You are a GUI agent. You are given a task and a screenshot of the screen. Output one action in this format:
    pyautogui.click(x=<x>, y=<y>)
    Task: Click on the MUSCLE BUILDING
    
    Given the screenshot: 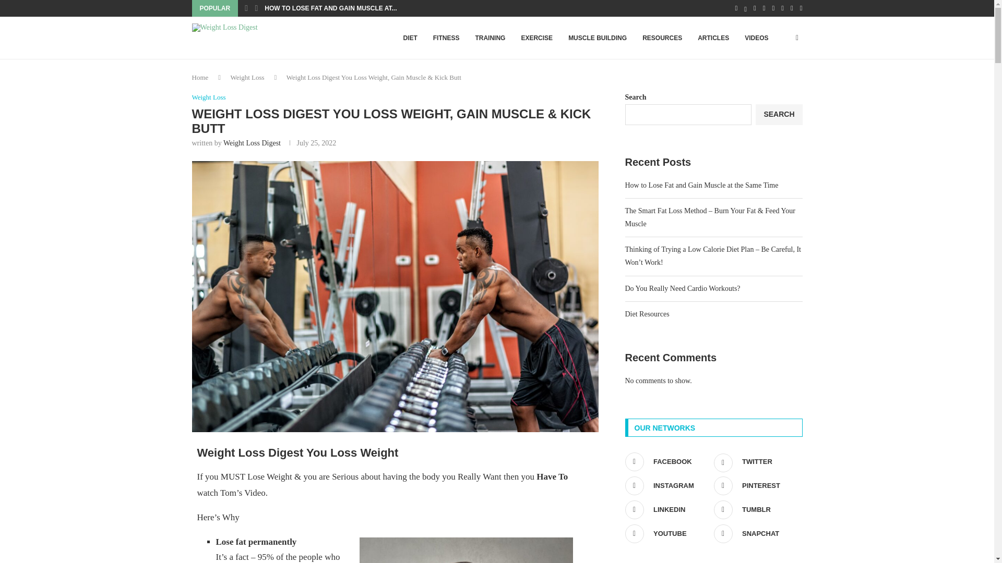 What is the action you would take?
    pyautogui.click(x=597, y=38)
    